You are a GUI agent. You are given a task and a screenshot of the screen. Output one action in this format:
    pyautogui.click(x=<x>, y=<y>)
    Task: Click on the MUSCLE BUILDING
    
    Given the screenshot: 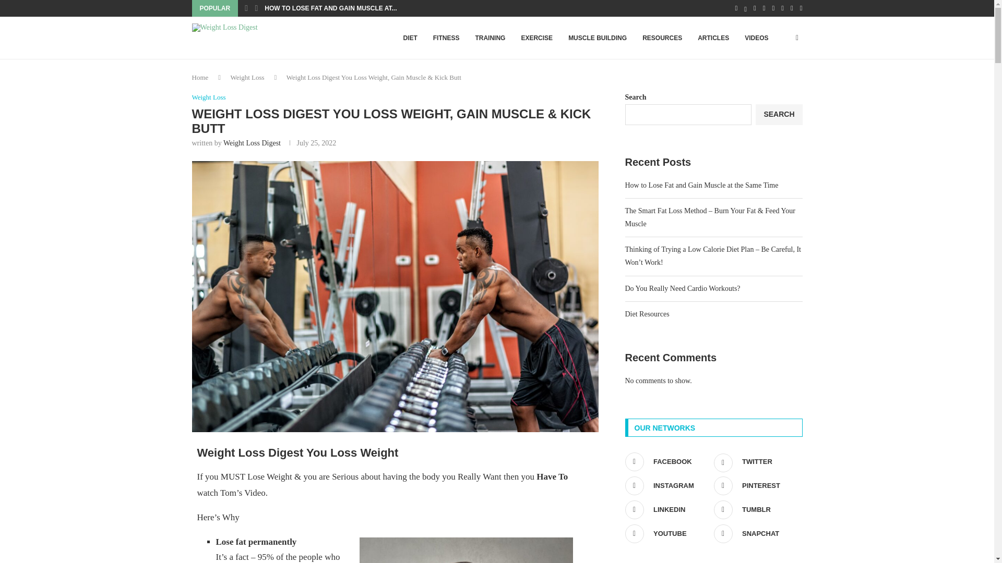 What is the action you would take?
    pyautogui.click(x=597, y=38)
    